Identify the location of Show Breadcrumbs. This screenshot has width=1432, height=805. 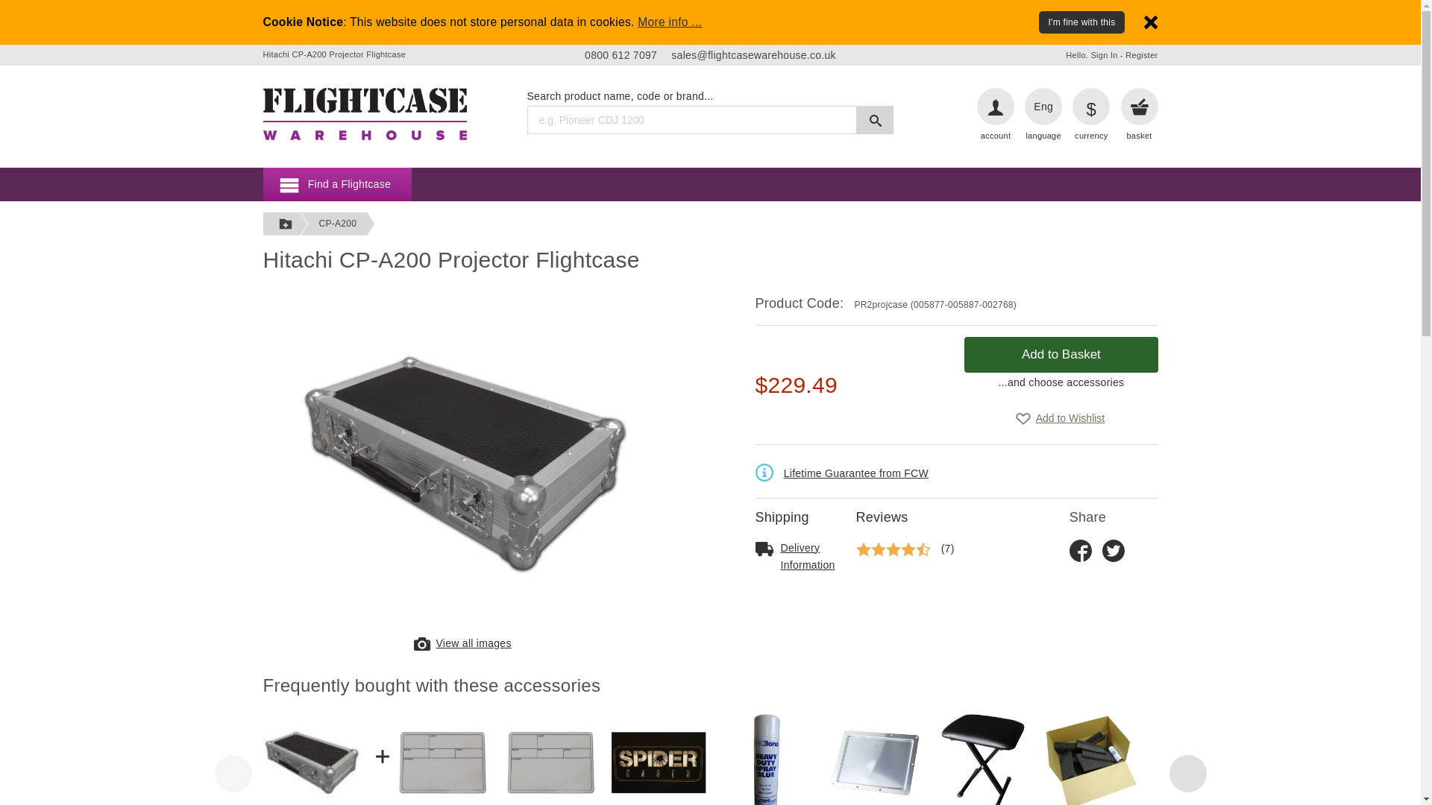
(285, 224).